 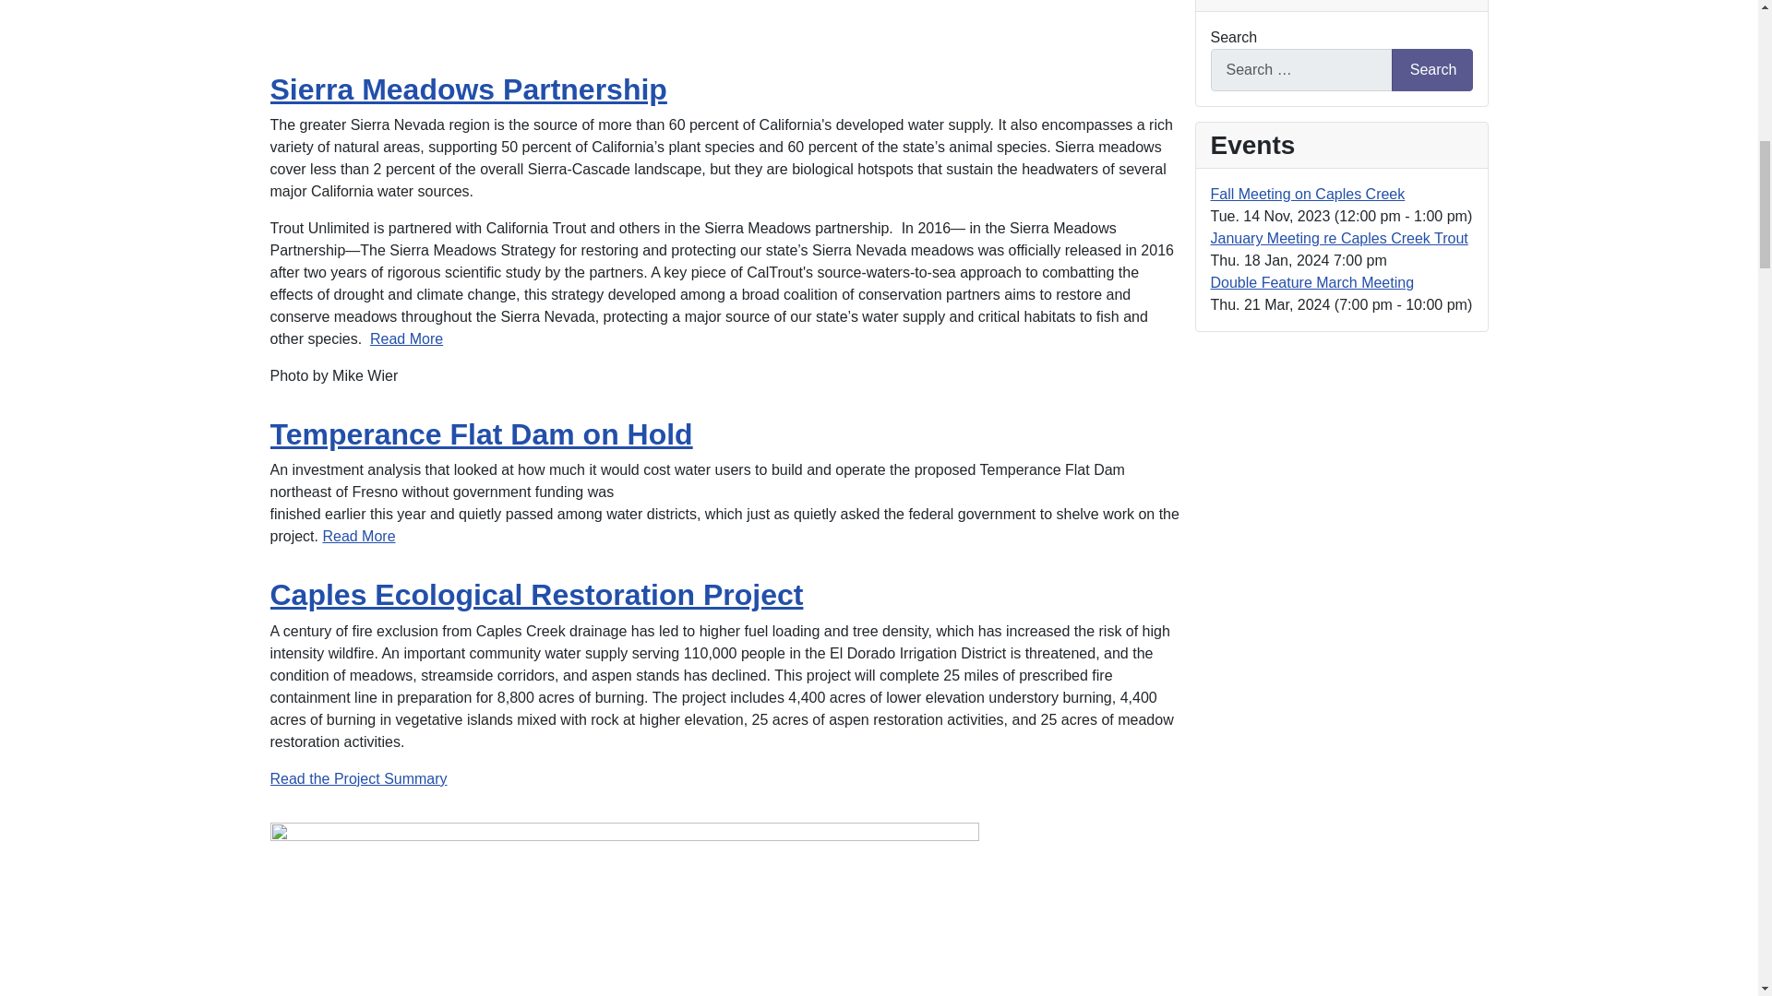 What do you see at coordinates (357, 778) in the screenshot?
I see `Read the Project Summary` at bounding box center [357, 778].